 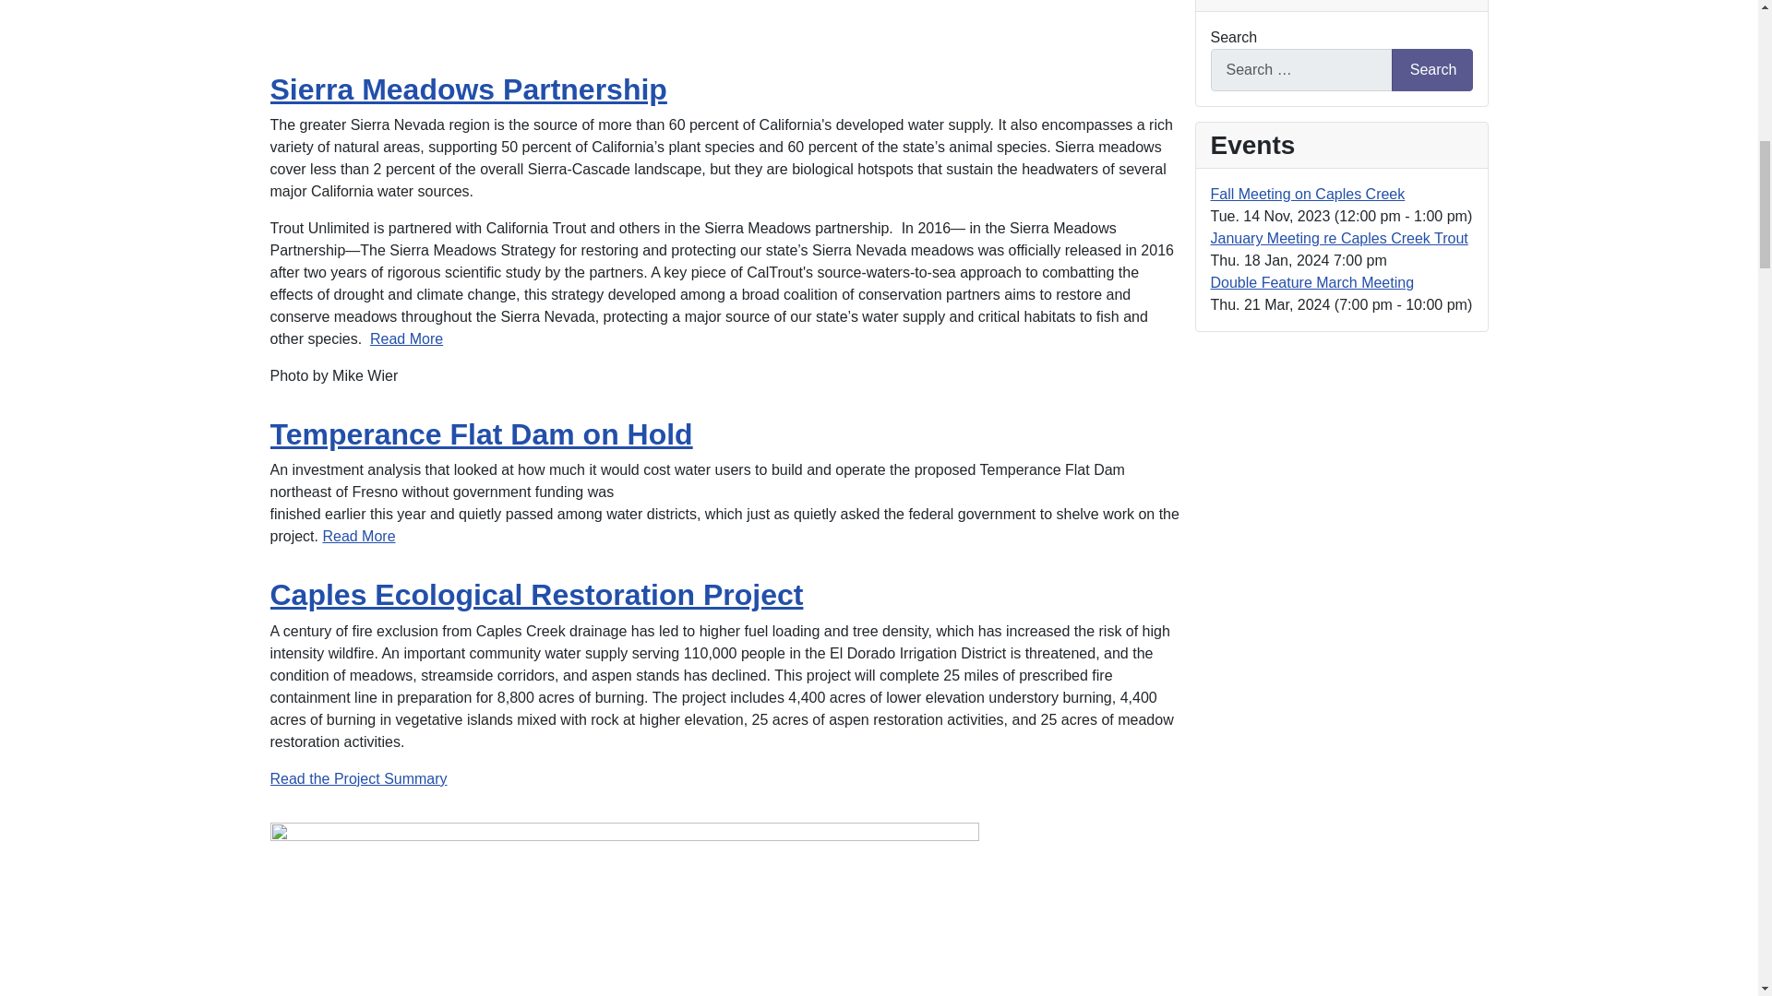 What do you see at coordinates (357, 778) in the screenshot?
I see `Read the Project Summary` at bounding box center [357, 778].